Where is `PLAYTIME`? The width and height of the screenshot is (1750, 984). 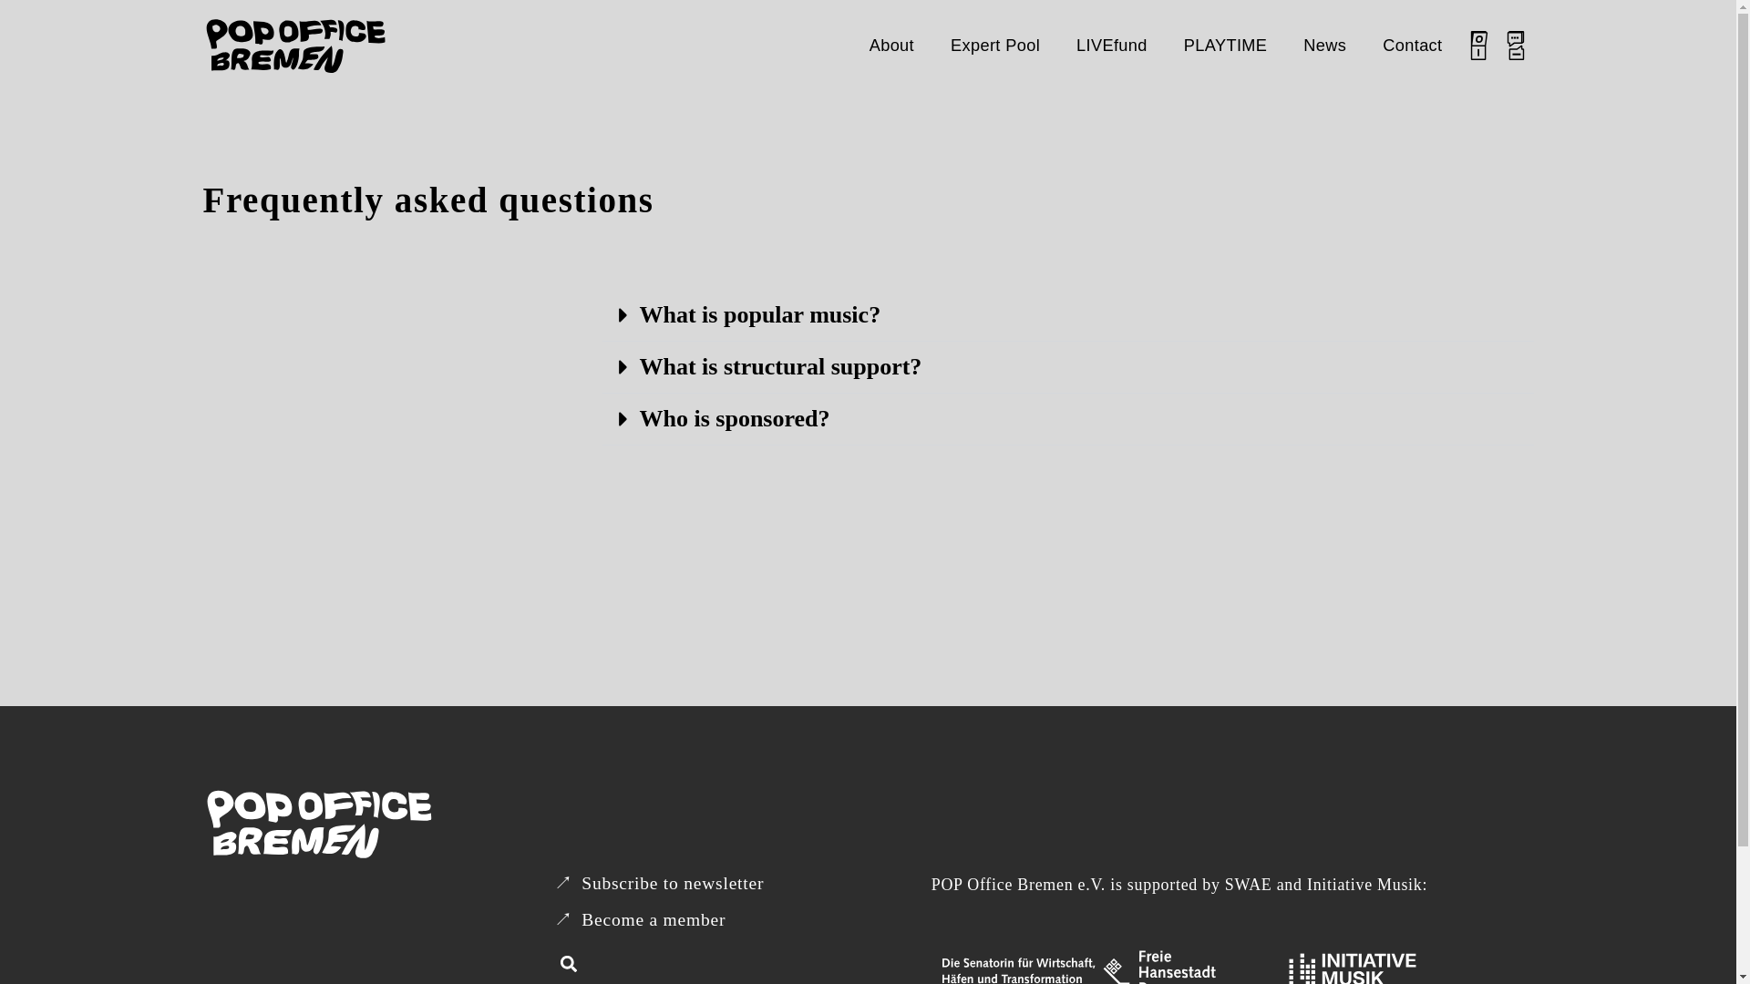
PLAYTIME is located at coordinates (1225, 46).